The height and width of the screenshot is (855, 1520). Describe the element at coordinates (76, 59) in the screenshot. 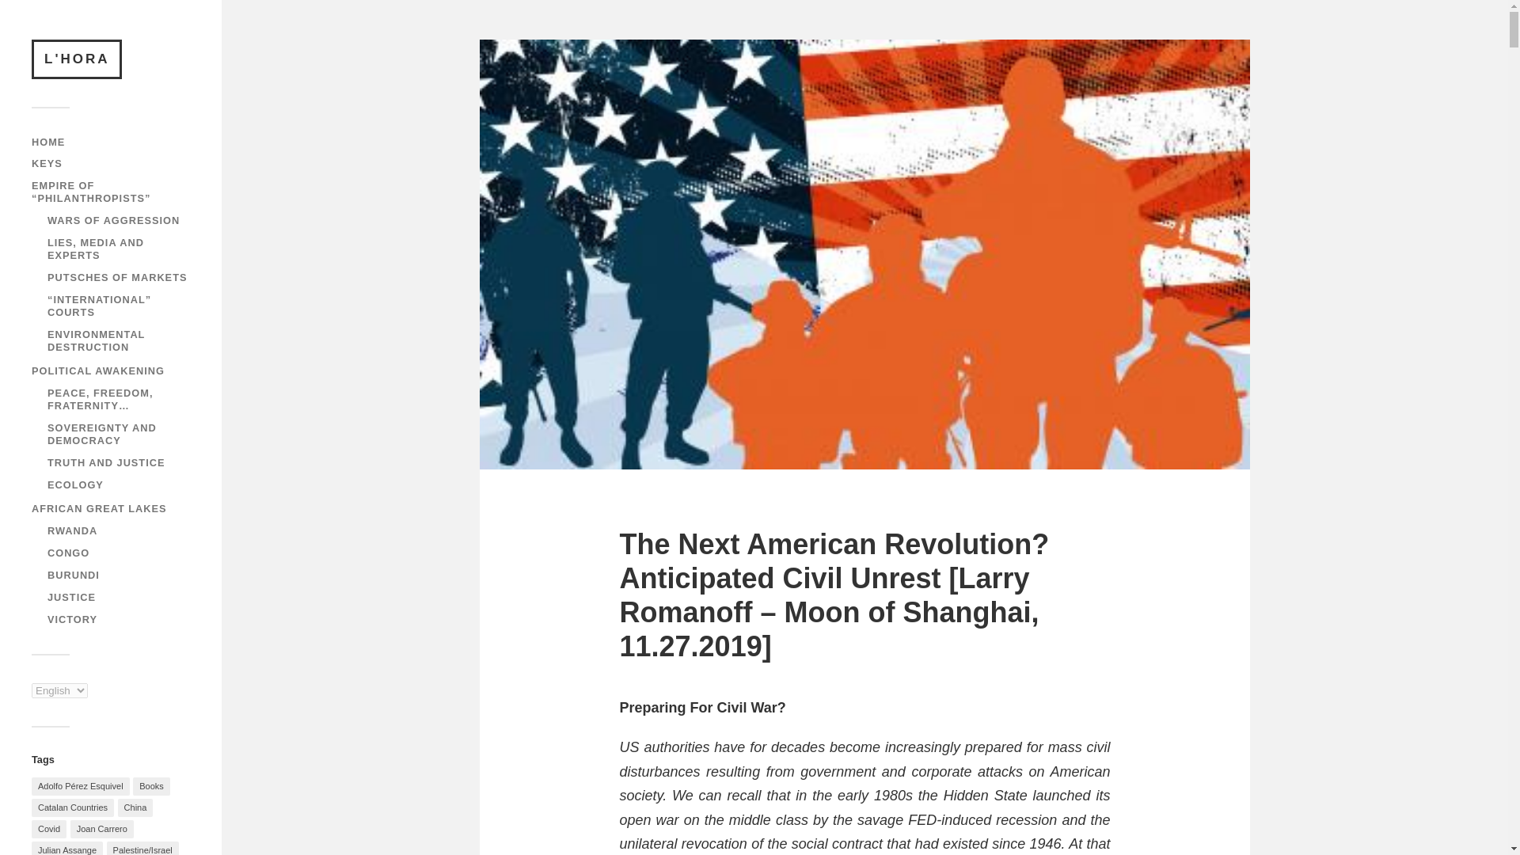

I see `L'HORA` at that location.